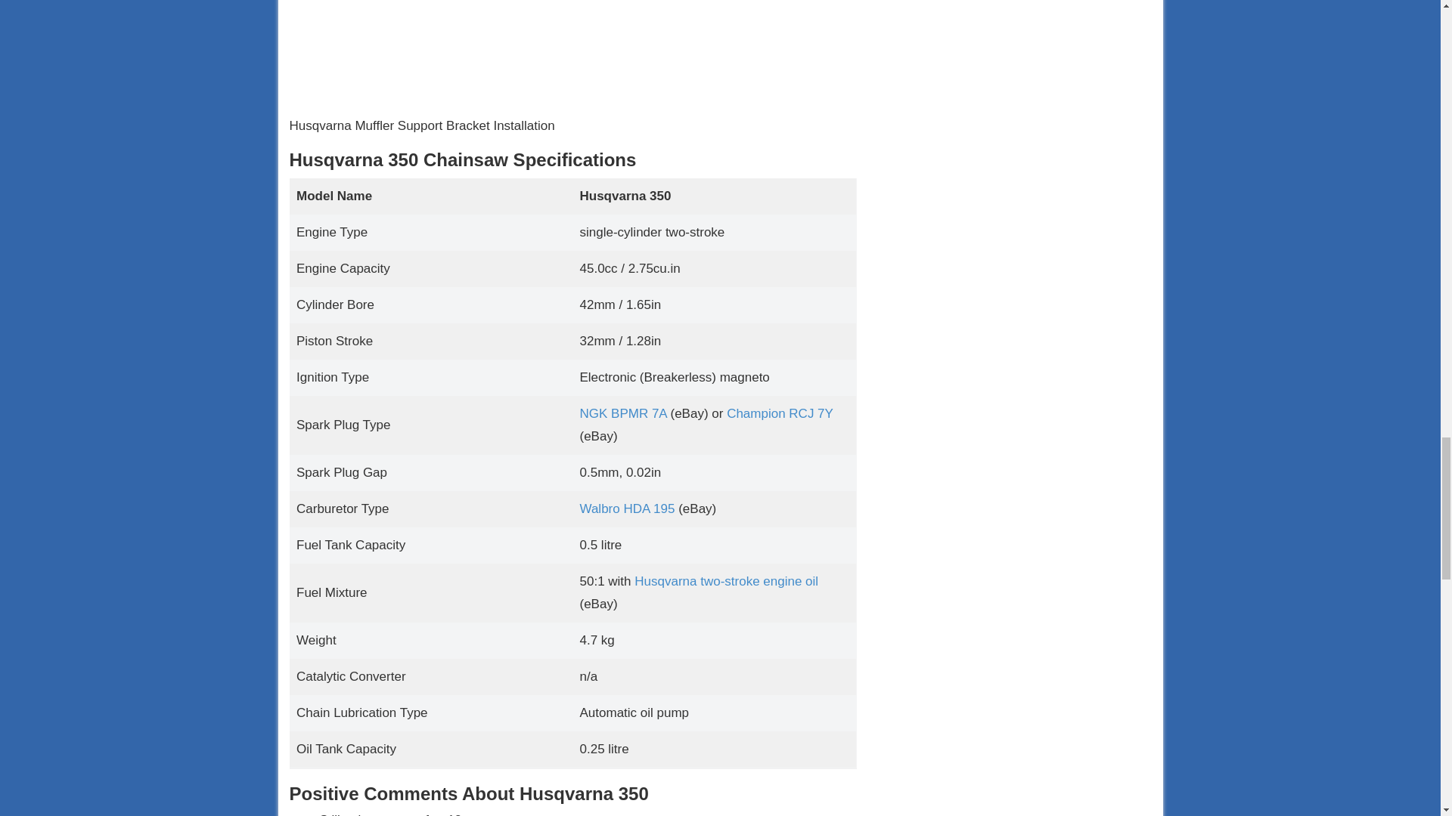 This screenshot has width=1452, height=816. What do you see at coordinates (623, 413) in the screenshot?
I see `NGK BPMR 7A` at bounding box center [623, 413].